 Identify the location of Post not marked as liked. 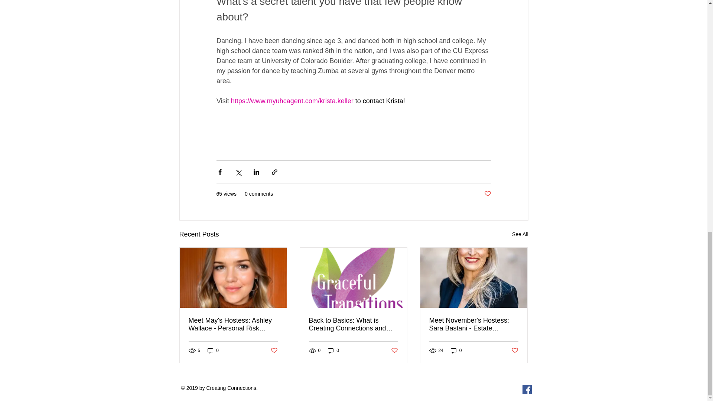
(487, 194).